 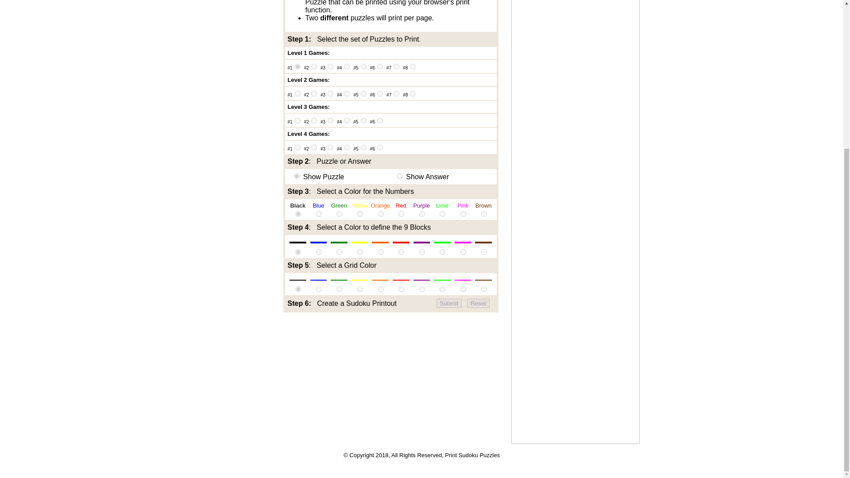 I want to click on 20005, so click(x=363, y=94).